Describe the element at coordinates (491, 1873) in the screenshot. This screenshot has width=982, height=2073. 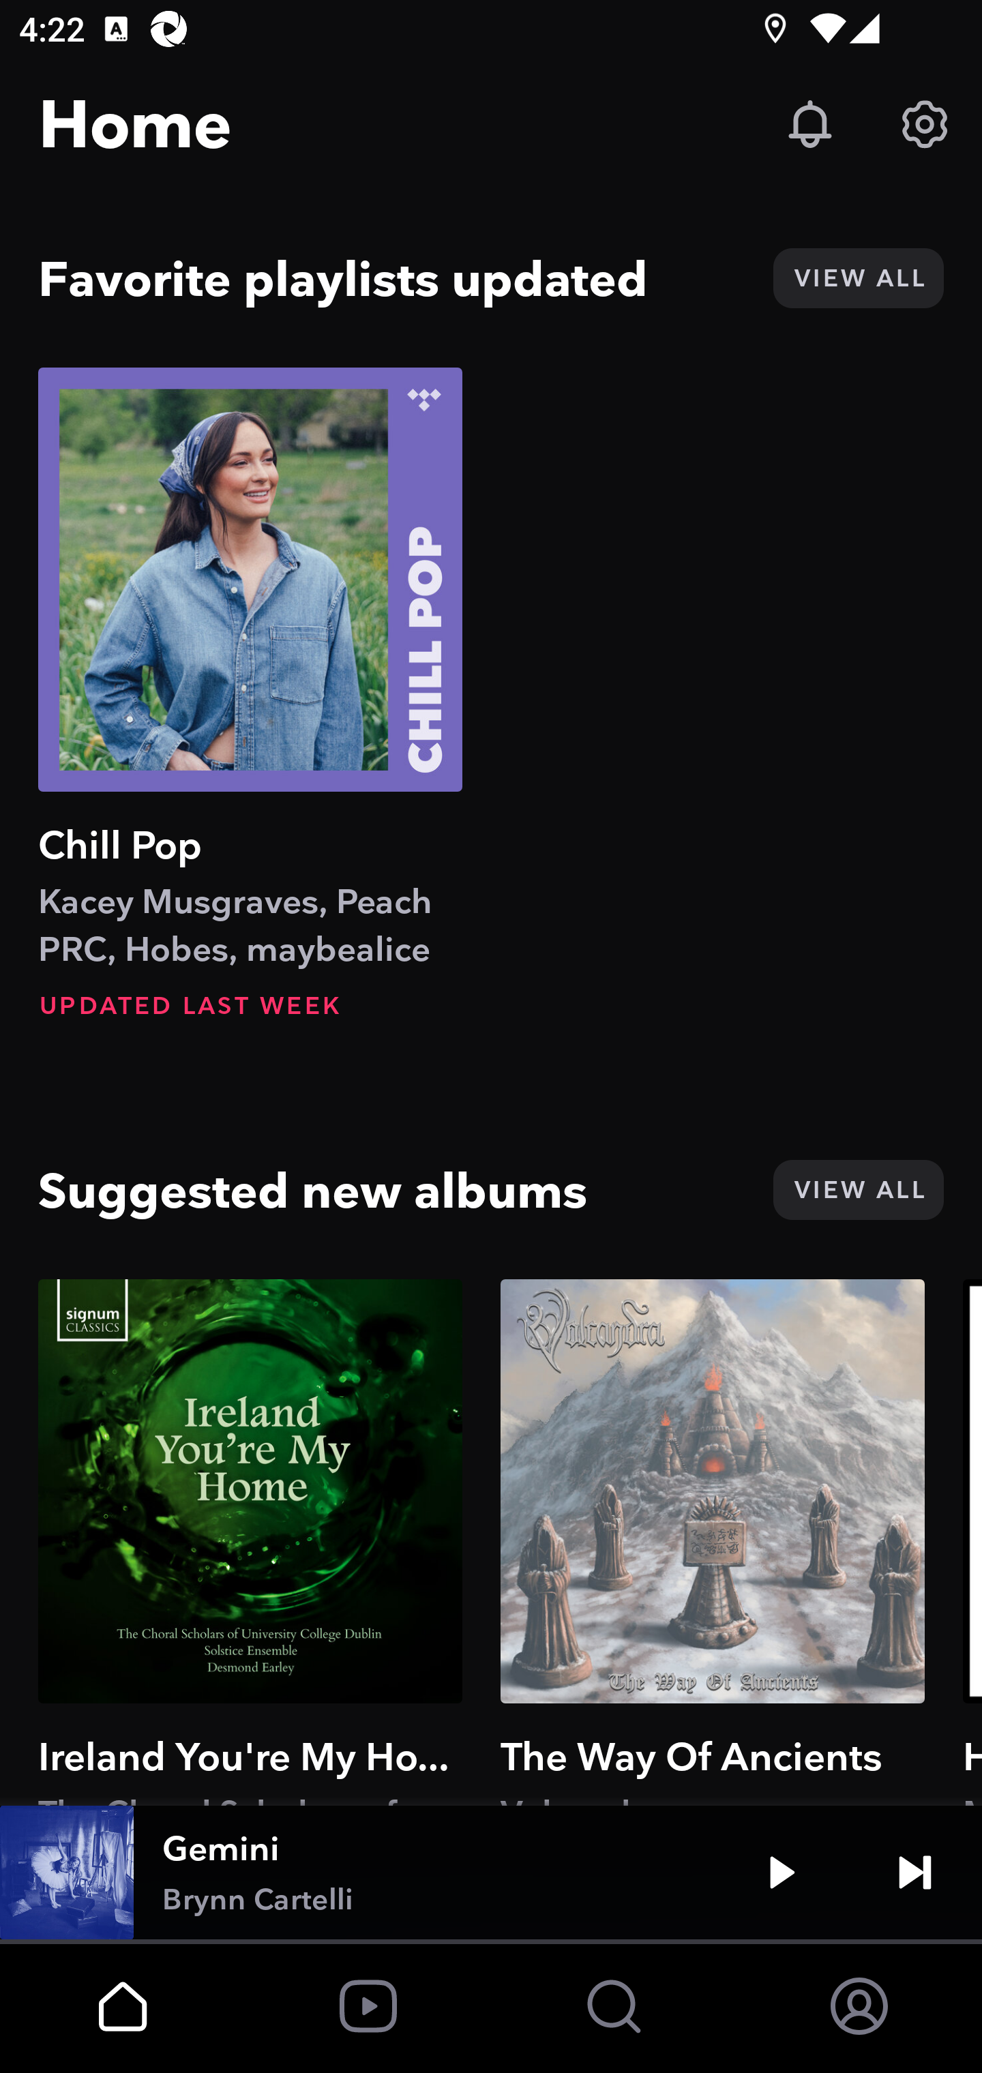
I see `Gemini Brynn Cartelli Play` at that location.